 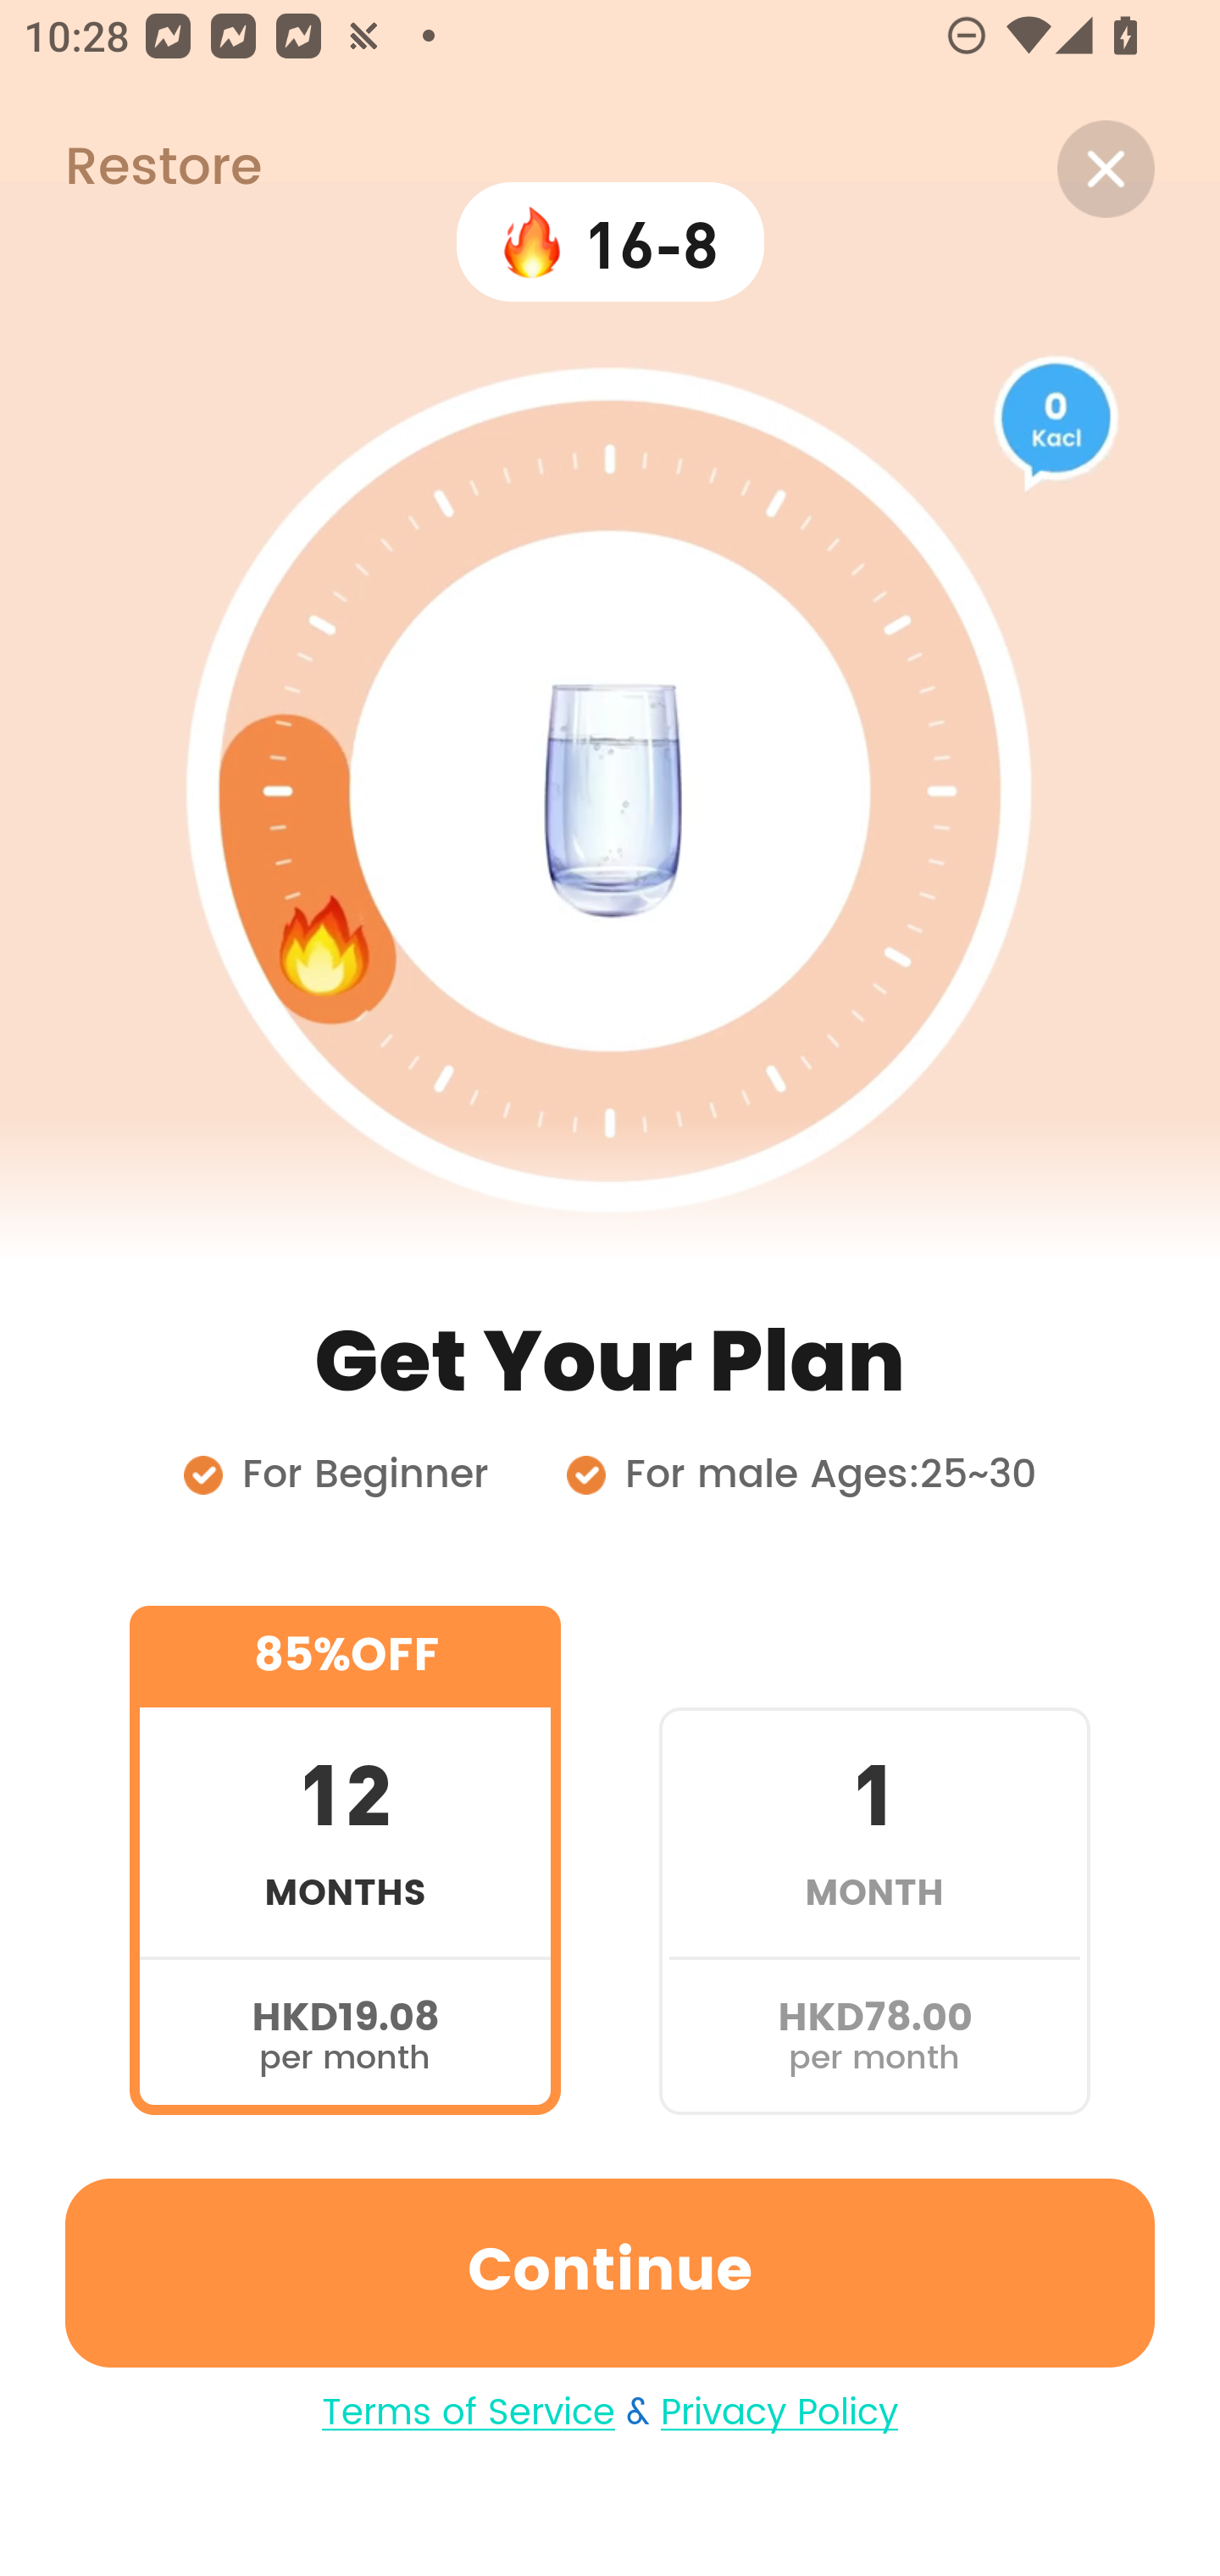 I want to click on 1 MONTH per month HKD78.00, so click(x=874, y=1859).